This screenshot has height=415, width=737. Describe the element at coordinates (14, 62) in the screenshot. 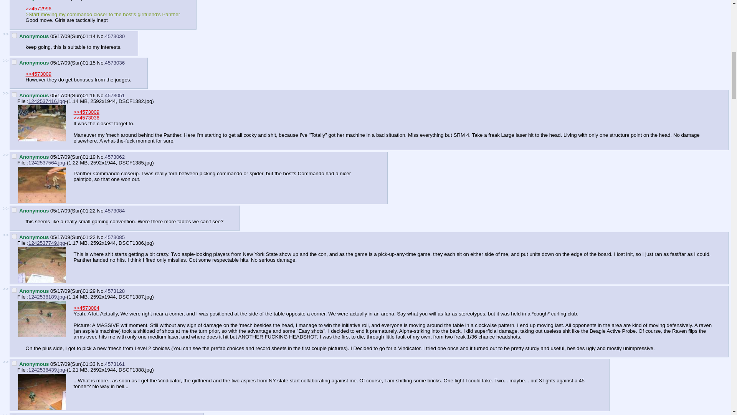

I see `delete` at that location.